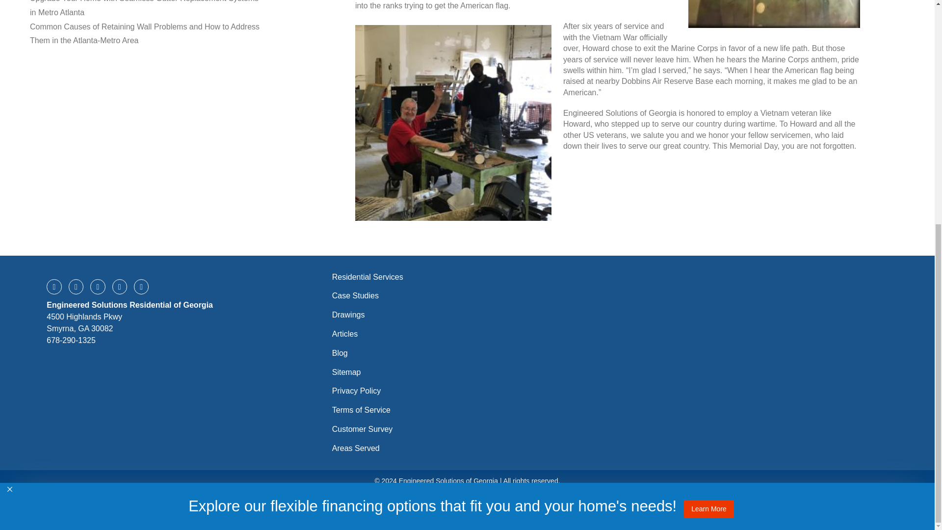 The width and height of the screenshot is (942, 530). Describe the element at coordinates (97, 287) in the screenshot. I see `Instagram` at that location.